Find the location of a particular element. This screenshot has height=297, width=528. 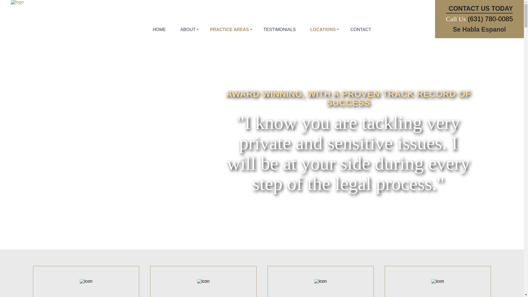

HOME is located at coordinates (159, 33).